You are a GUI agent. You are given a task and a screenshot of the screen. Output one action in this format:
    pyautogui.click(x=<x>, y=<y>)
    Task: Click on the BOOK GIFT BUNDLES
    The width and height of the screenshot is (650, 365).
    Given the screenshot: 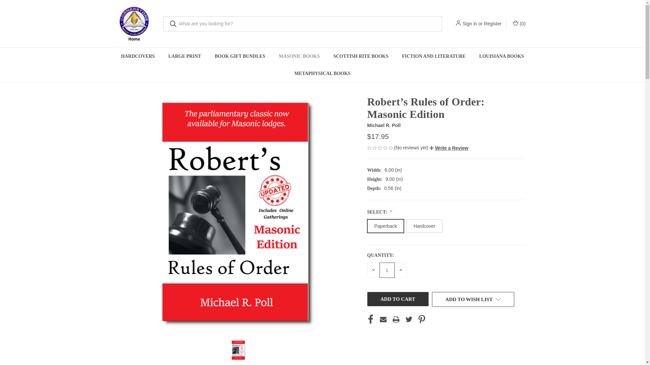 What is the action you would take?
    pyautogui.click(x=240, y=56)
    